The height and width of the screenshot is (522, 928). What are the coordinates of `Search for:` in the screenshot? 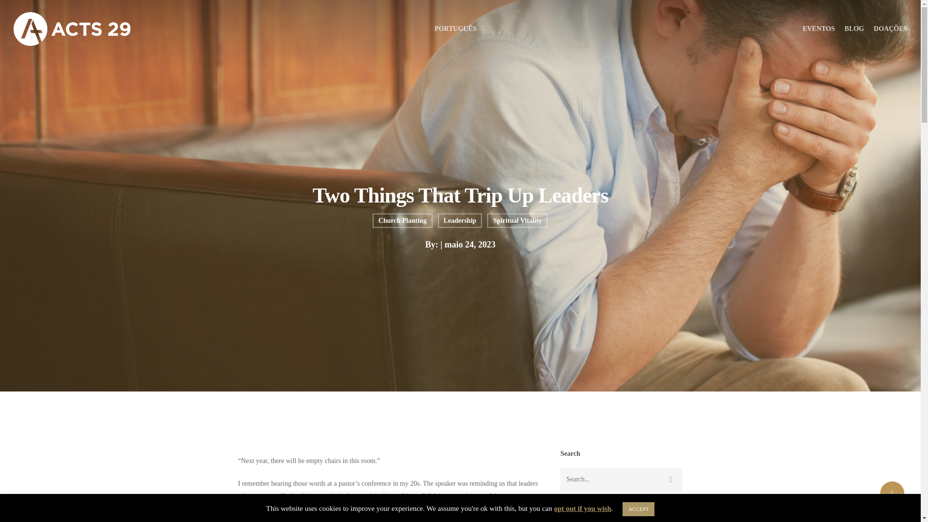 It's located at (621, 479).